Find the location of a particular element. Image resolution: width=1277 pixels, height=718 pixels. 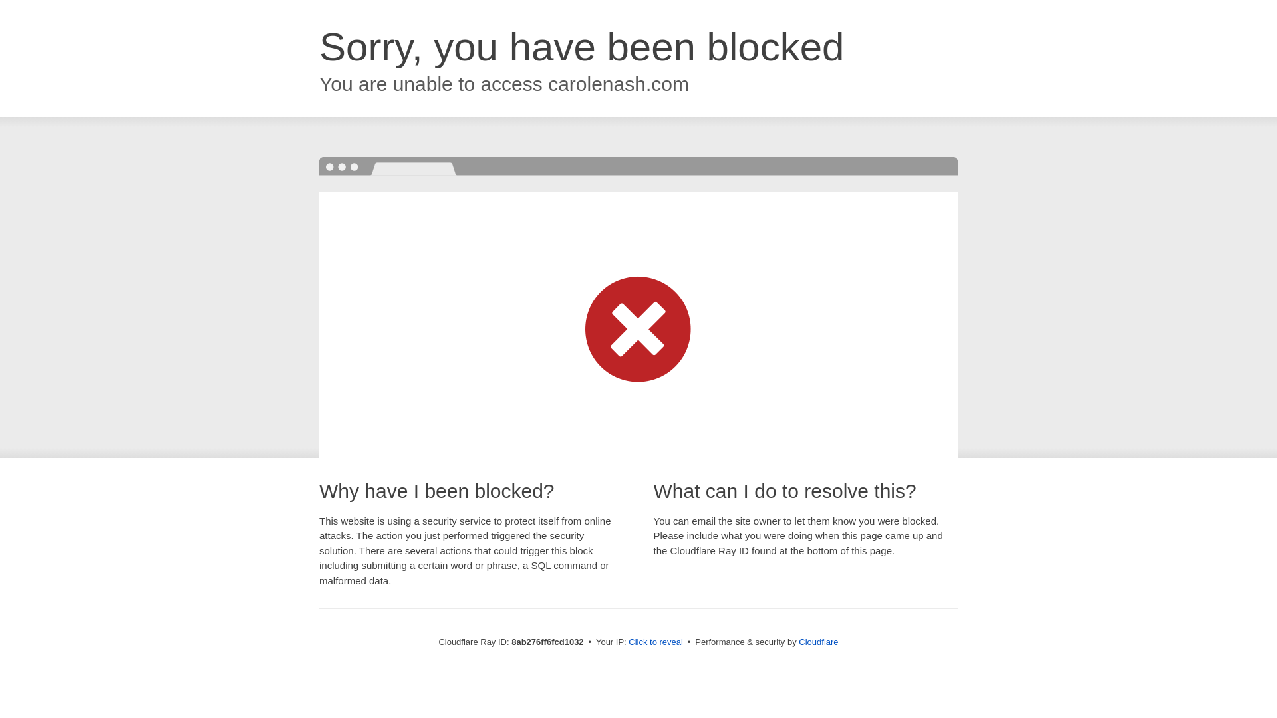

Cloudflare is located at coordinates (818, 642).